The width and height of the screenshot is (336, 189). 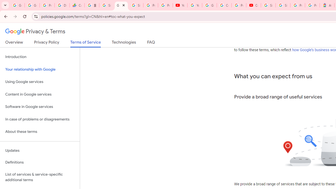 What do you see at coordinates (224, 5) in the screenshot?
I see `Create your Google Account` at bounding box center [224, 5].